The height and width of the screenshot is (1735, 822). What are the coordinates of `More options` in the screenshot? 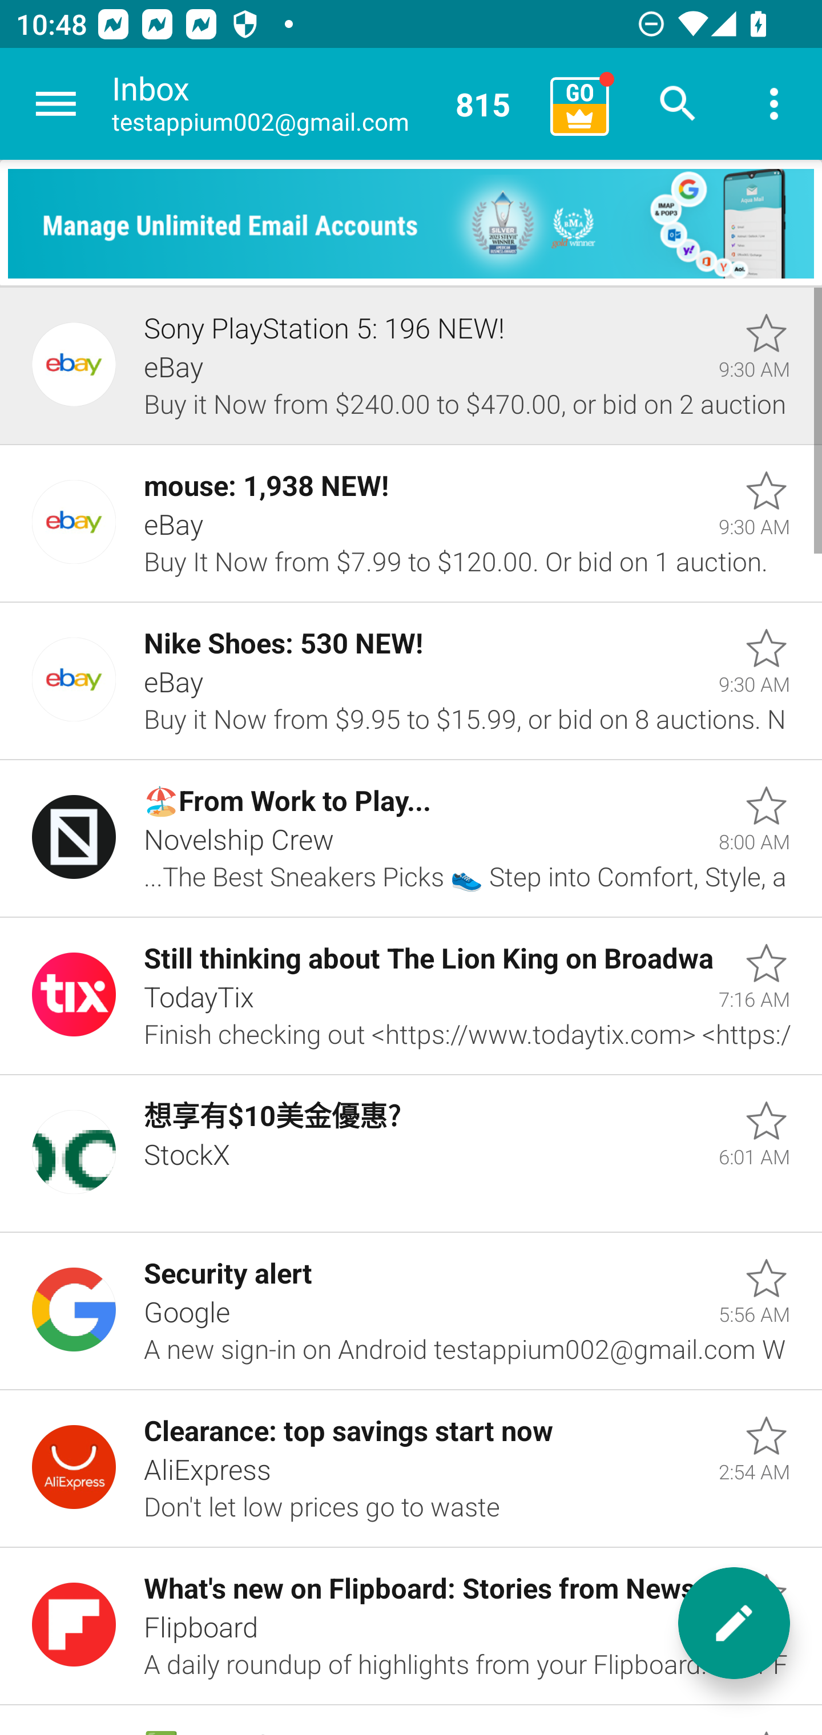 It's located at (774, 104).